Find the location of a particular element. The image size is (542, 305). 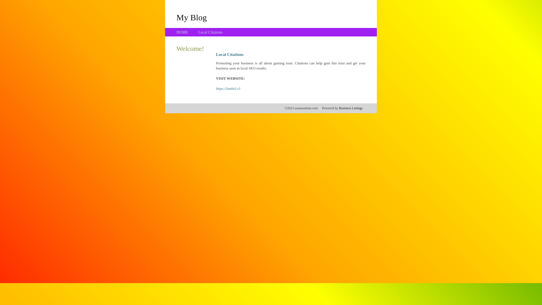

https://lambsl.cf/ is located at coordinates (228, 89).